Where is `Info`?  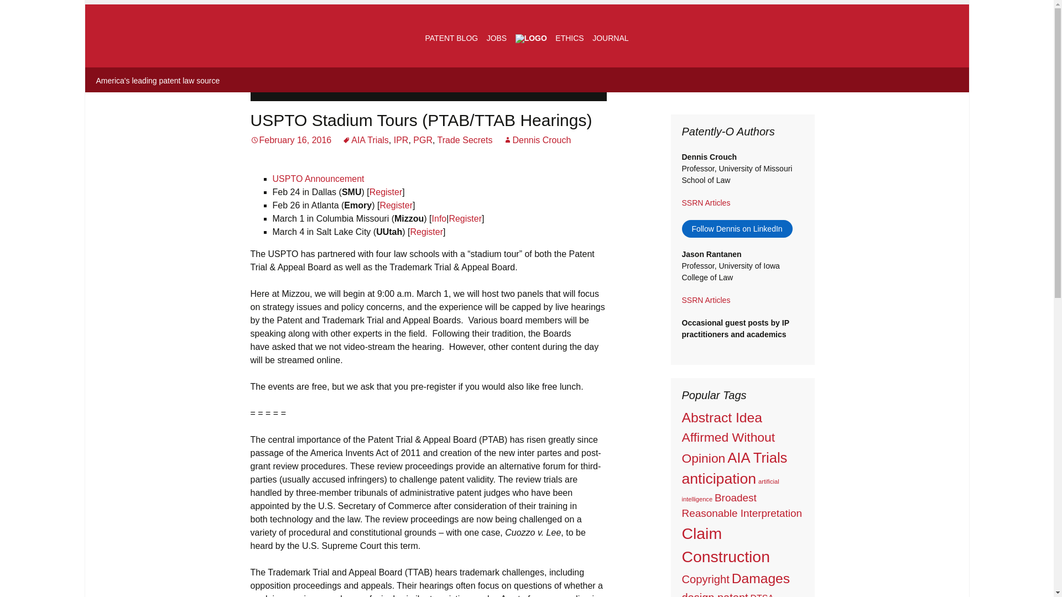 Info is located at coordinates (439, 218).